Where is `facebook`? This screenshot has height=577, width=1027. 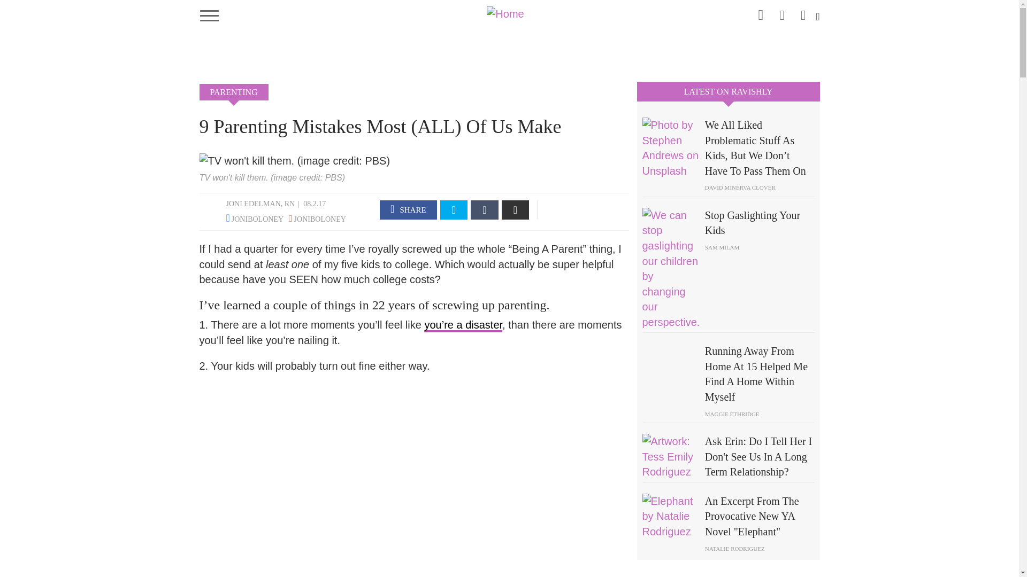
facebook is located at coordinates (782, 12).